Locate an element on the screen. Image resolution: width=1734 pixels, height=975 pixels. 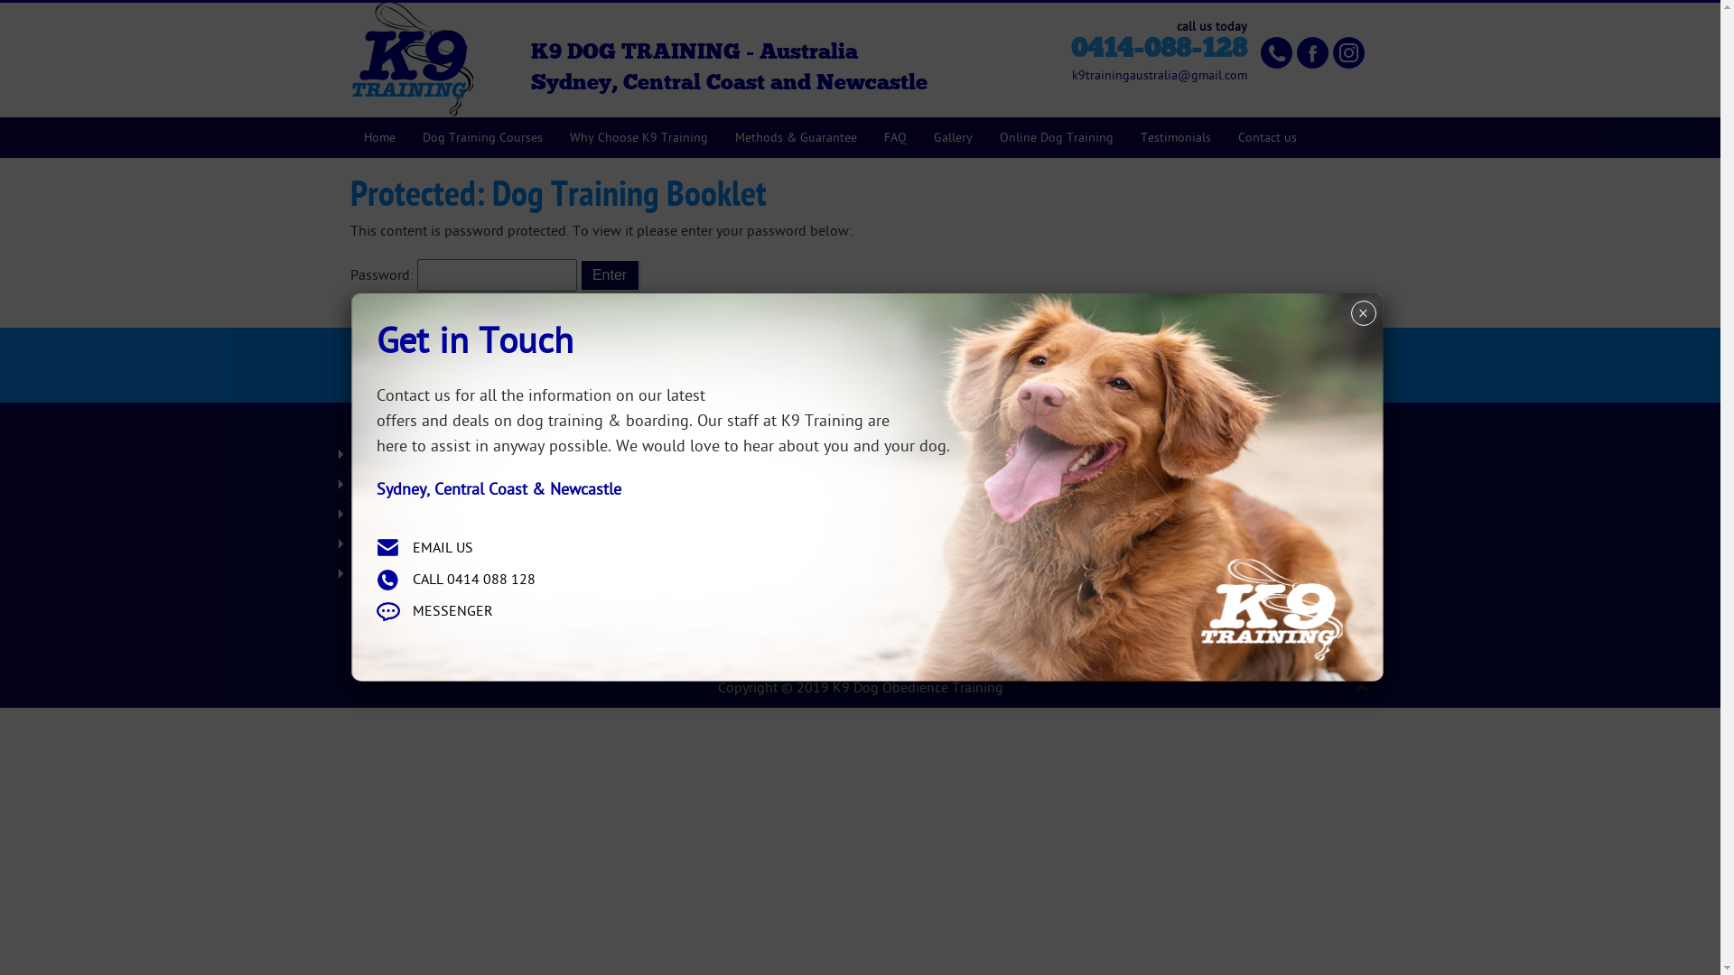
Enter is located at coordinates (609, 275).